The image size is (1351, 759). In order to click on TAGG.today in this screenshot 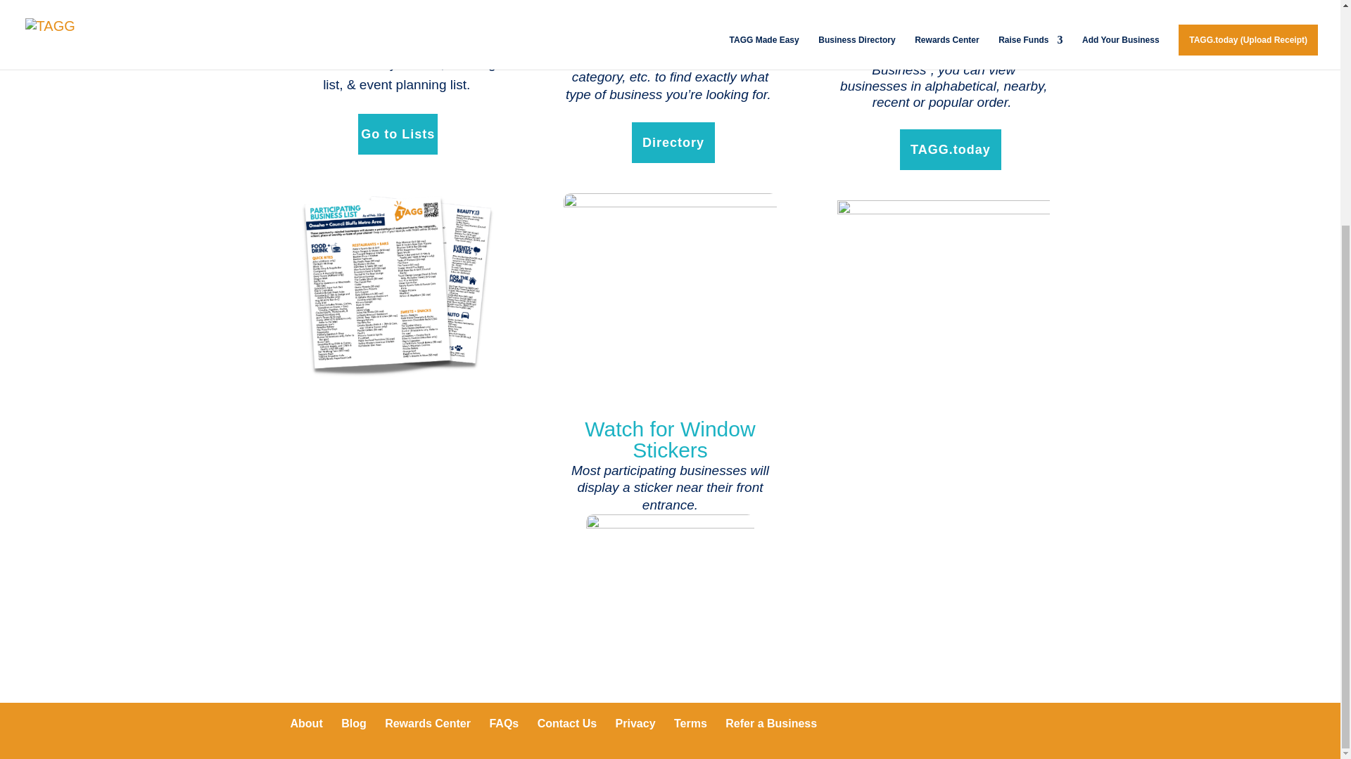, I will do `click(950, 150)`.